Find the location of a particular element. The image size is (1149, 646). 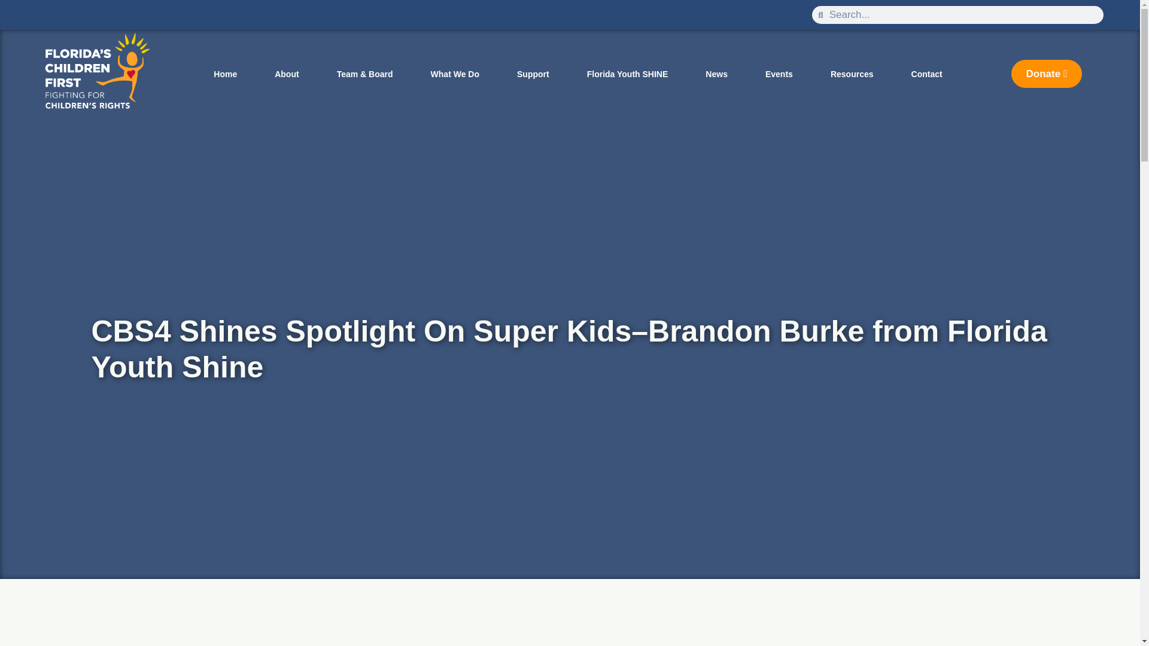

Home is located at coordinates (226, 74).